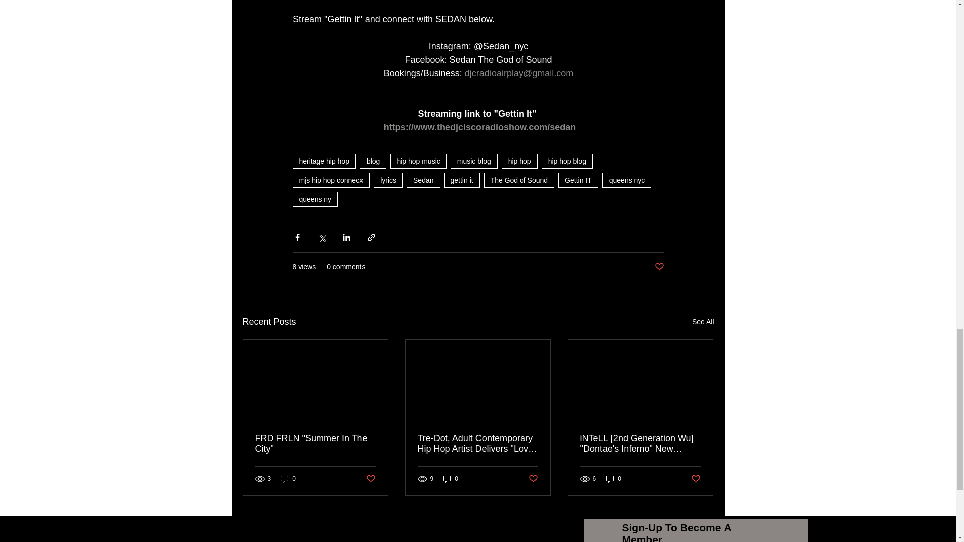 This screenshot has width=964, height=542. I want to click on mjs hip hop connecx, so click(330, 180).